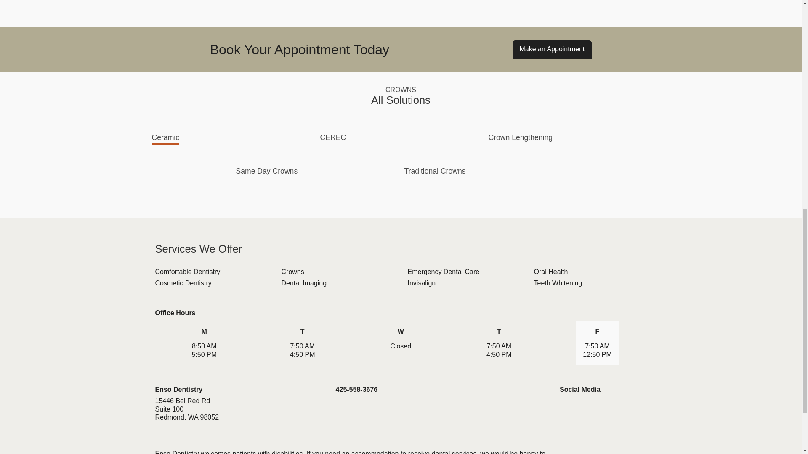 Image resolution: width=808 pixels, height=454 pixels. I want to click on Traditional Crowns, so click(434, 171).